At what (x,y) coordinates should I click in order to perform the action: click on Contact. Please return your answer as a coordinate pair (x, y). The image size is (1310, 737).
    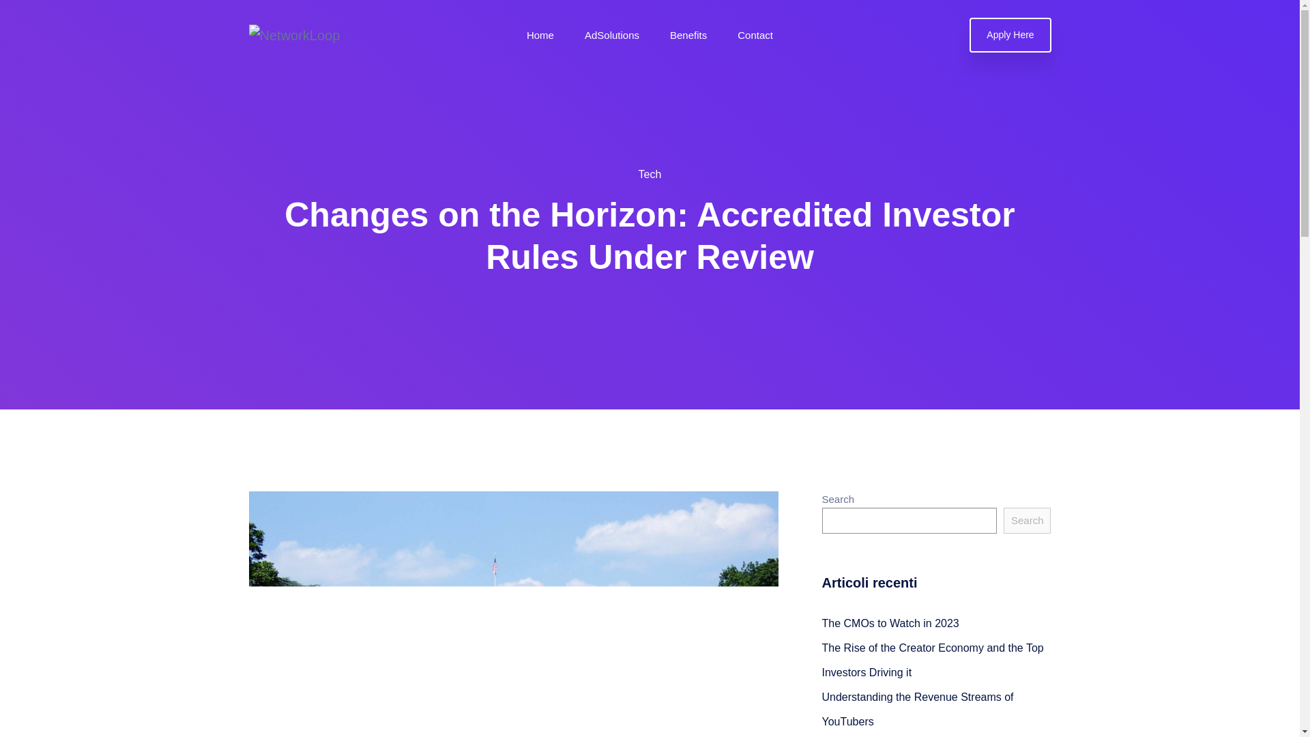
    Looking at the image, I should click on (755, 35).